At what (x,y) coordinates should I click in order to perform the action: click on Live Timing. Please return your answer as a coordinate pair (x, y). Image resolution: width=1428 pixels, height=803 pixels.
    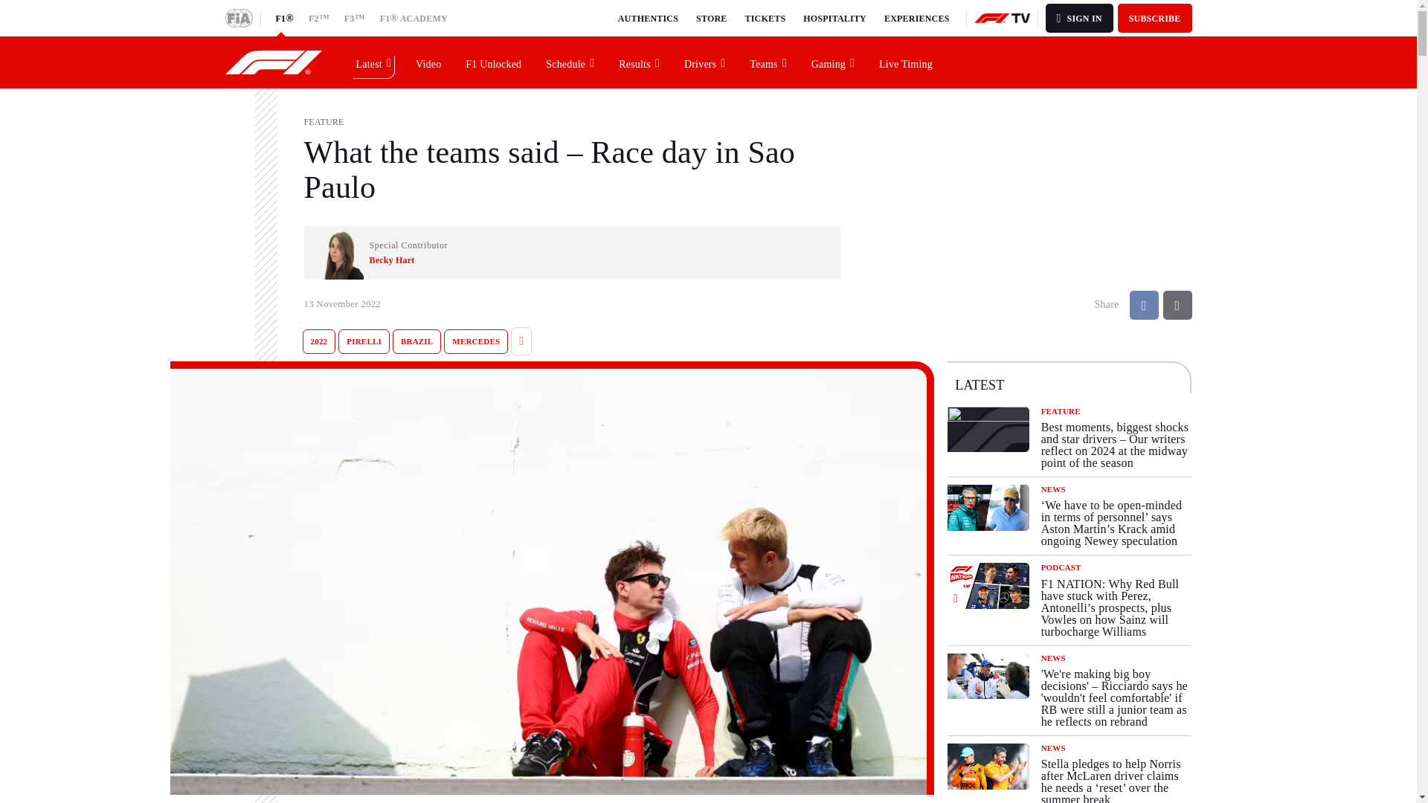
    Looking at the image, I should click on (906, 62).